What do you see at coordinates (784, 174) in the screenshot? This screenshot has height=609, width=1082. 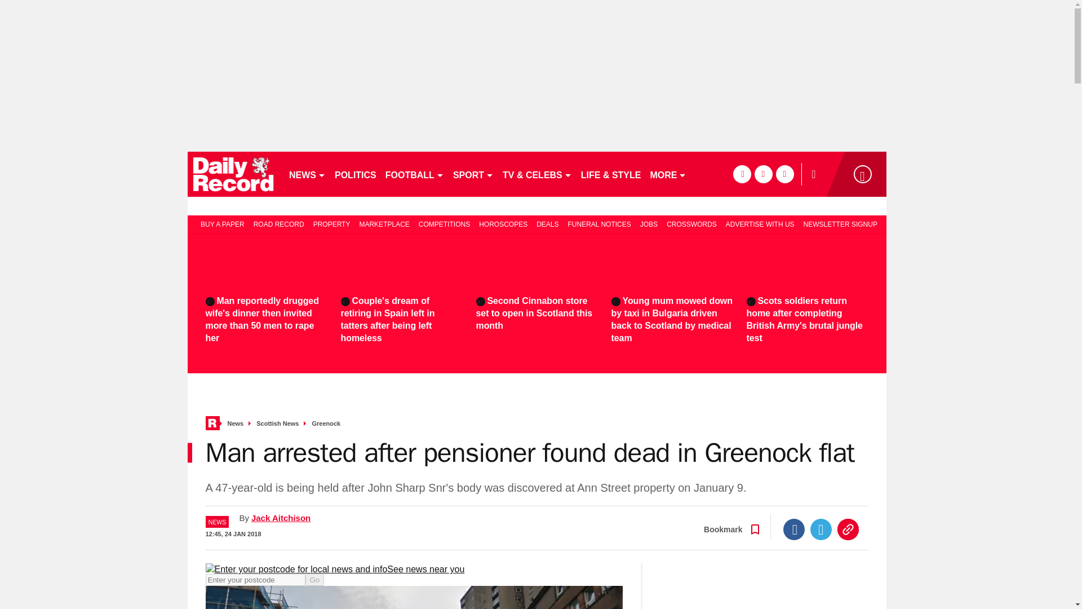 I see `instagram` at bounding box center [784, 174].